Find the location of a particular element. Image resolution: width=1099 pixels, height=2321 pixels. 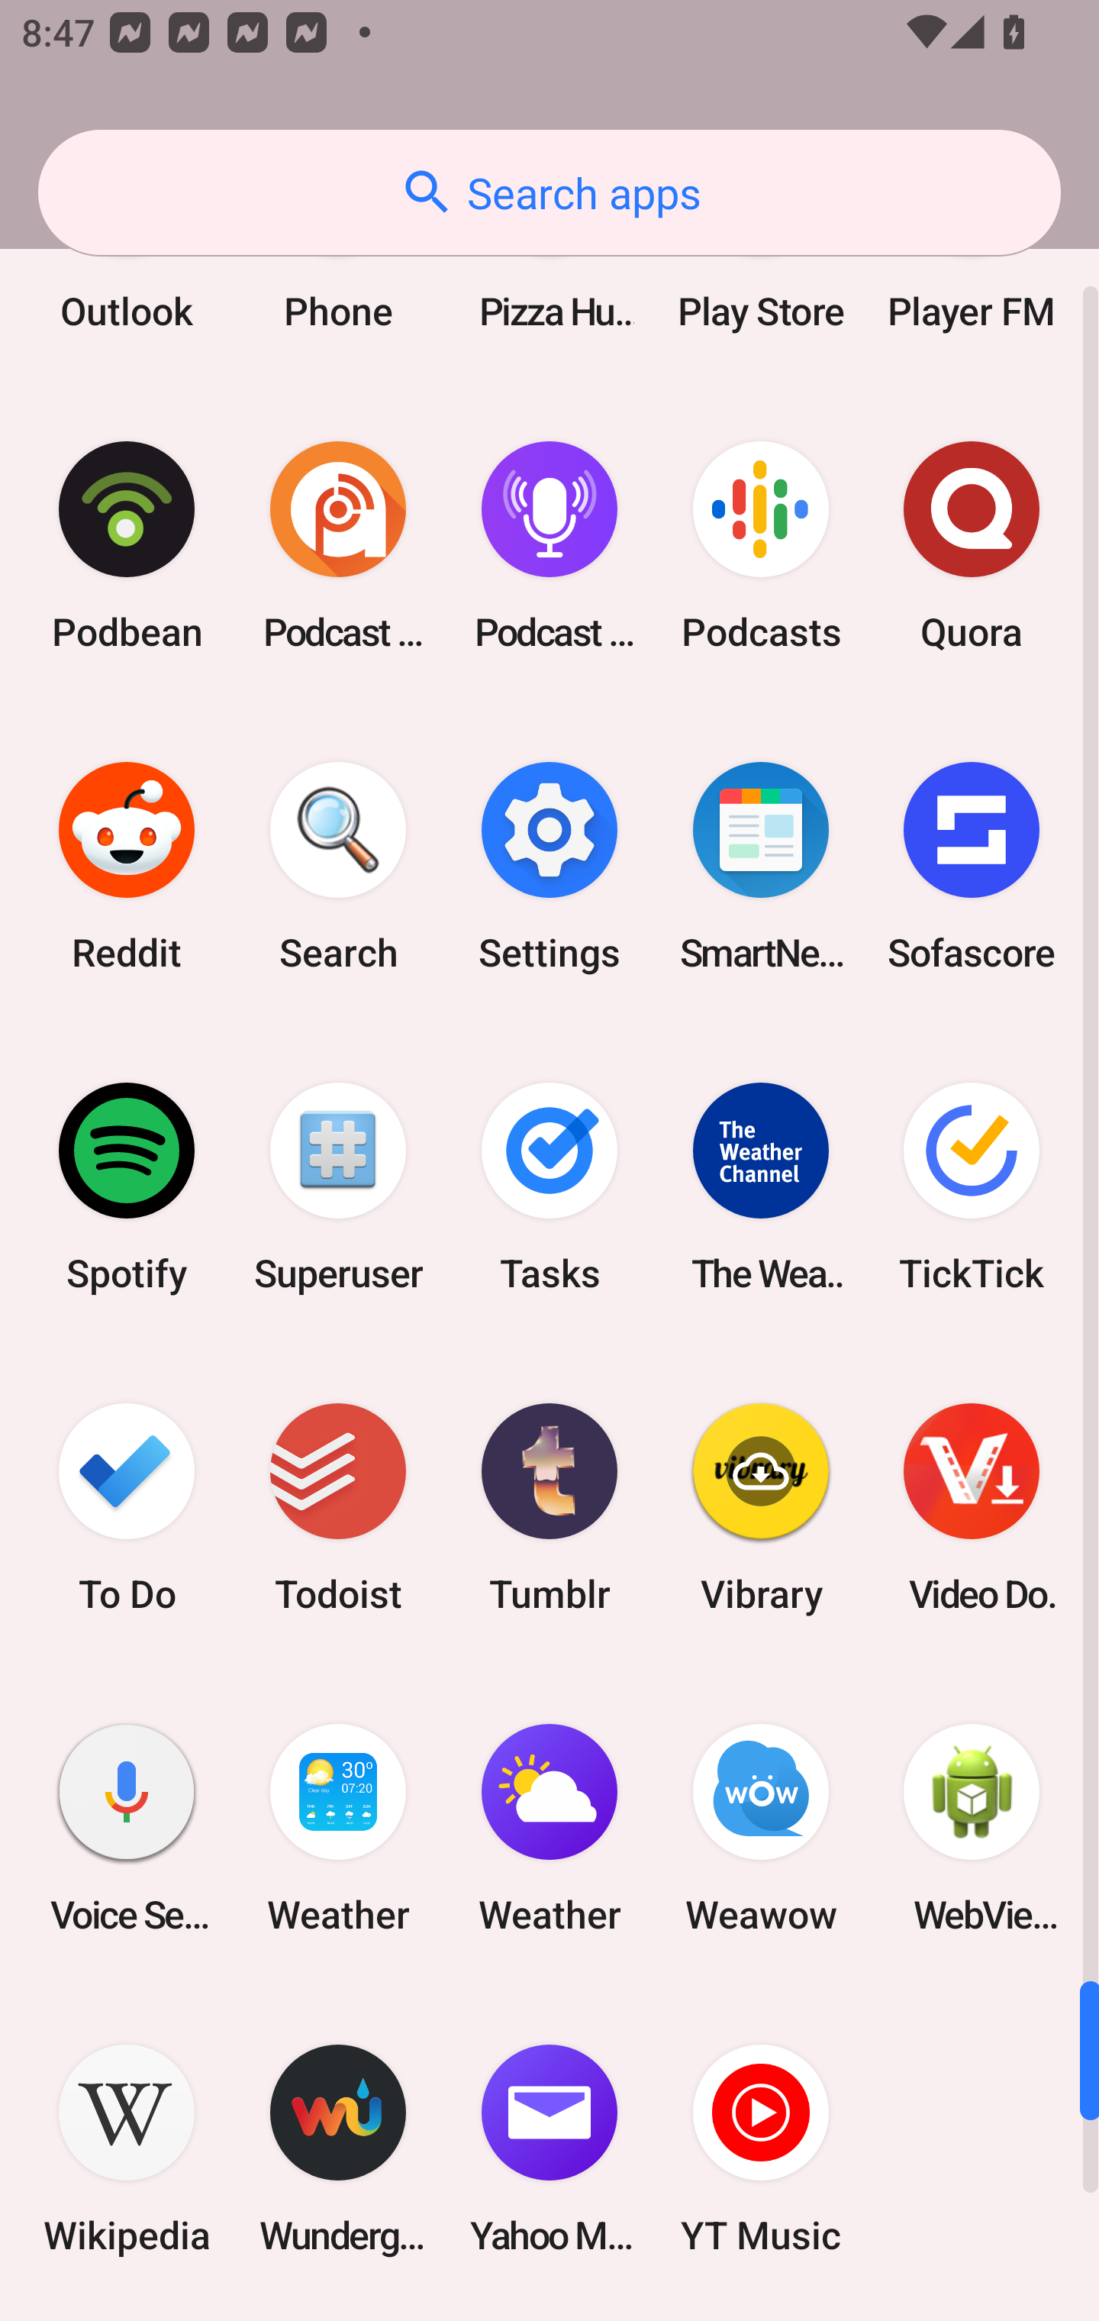

Outlook is located at coordinates (127, 269).